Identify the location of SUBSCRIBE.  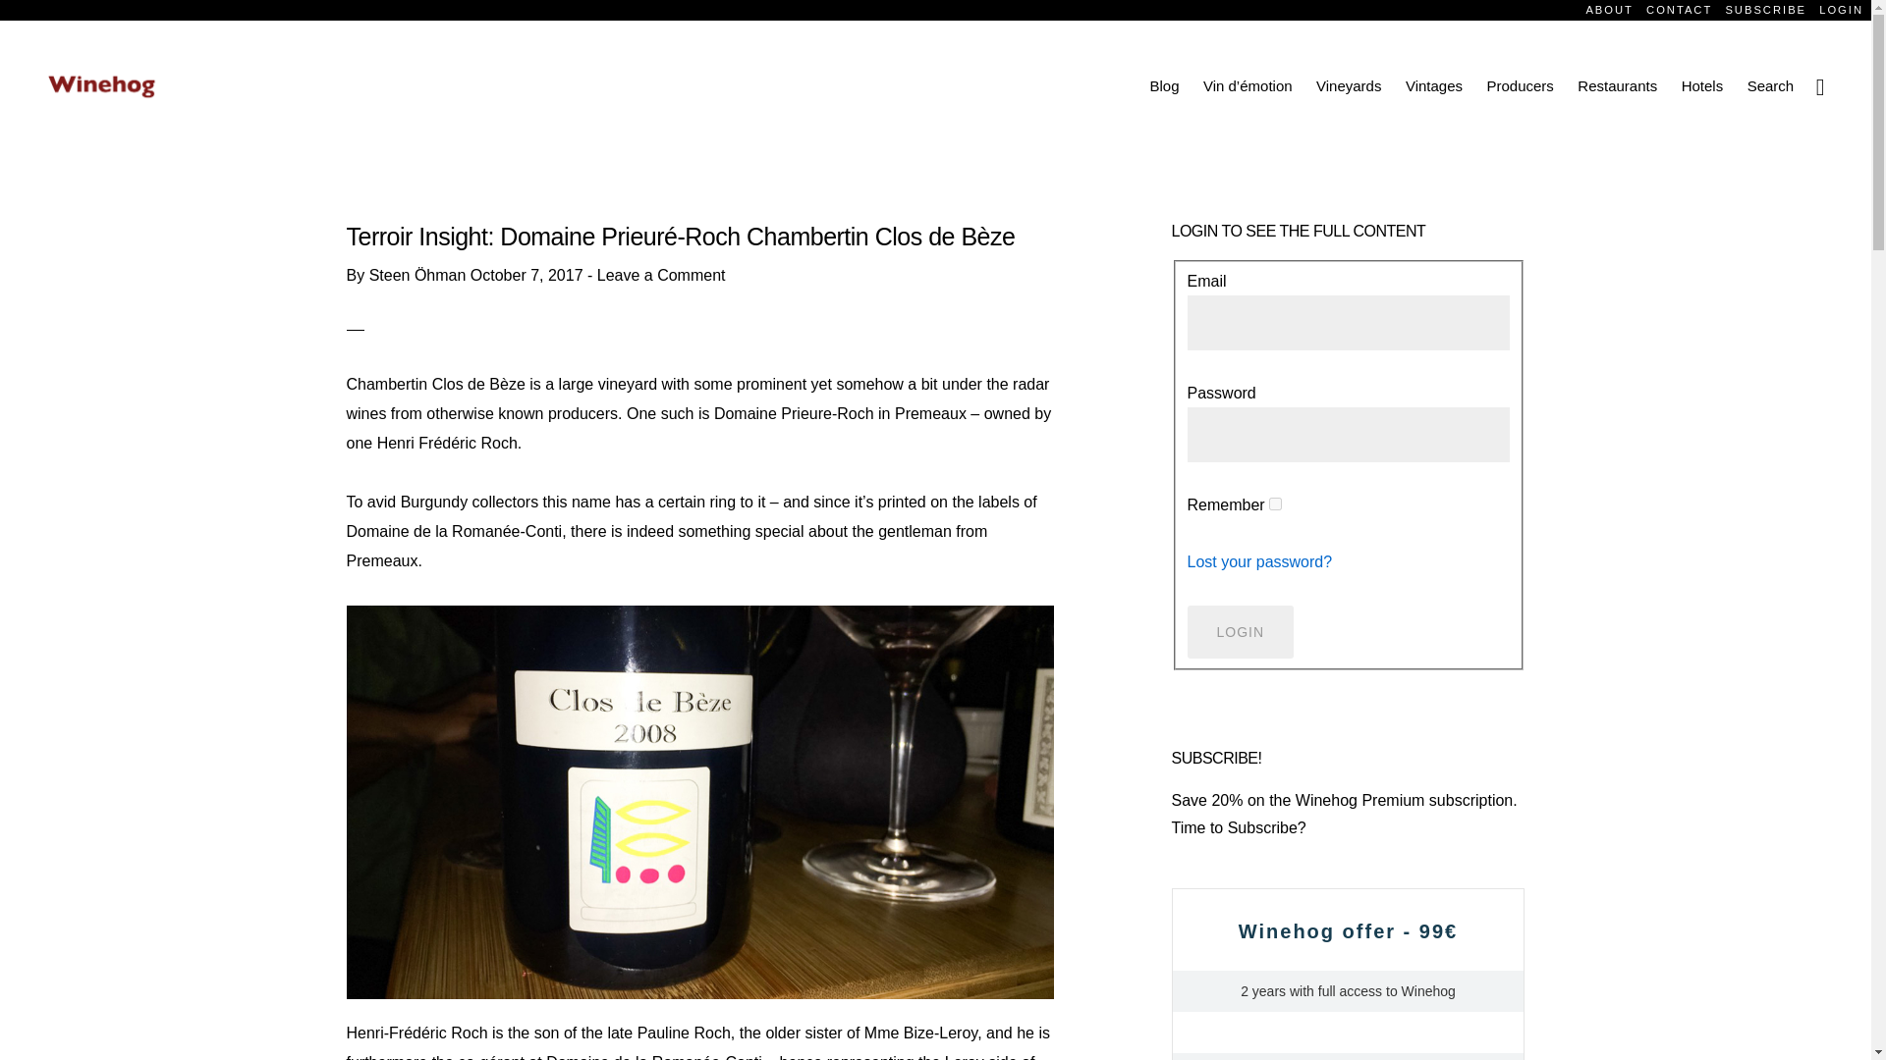
(1765, 10).